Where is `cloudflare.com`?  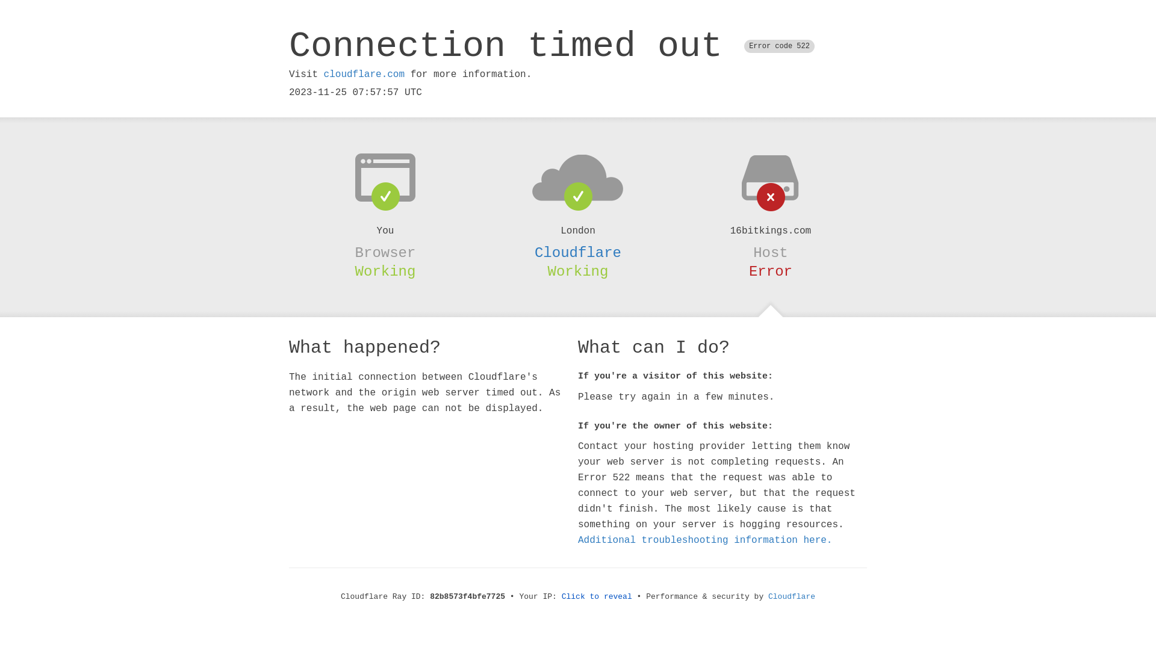
cloudflare.com is located at coordinates (364, 75).